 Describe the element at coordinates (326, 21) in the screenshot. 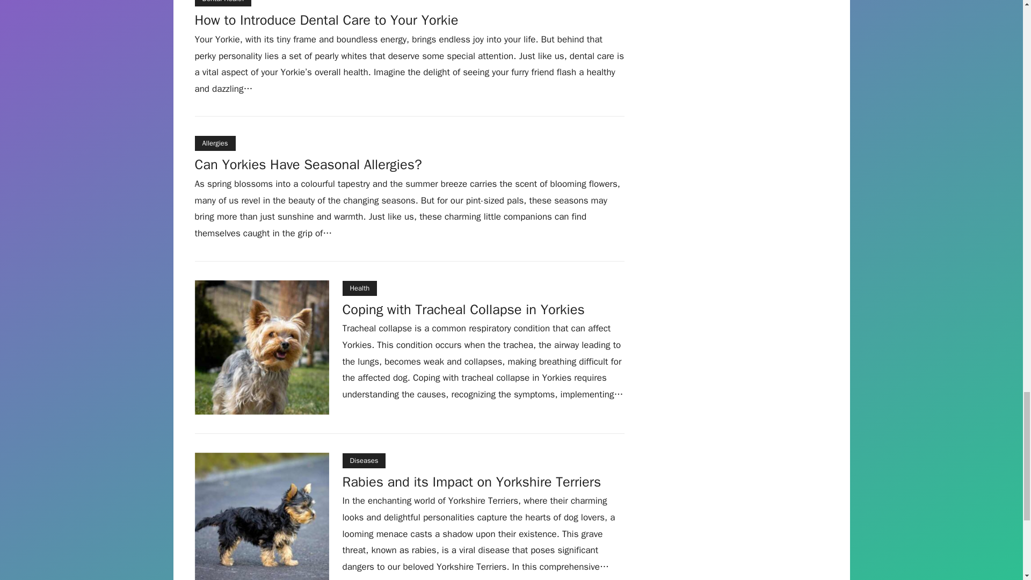

I see `How to Introduce Dental Care to Your Yorkie` at that location.